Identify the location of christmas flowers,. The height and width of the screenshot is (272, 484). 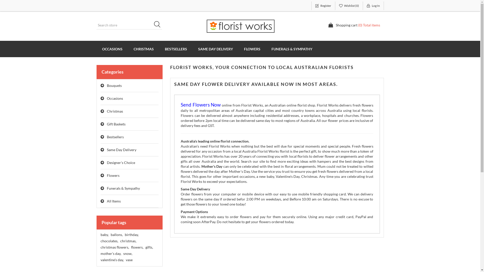
(114, 247).